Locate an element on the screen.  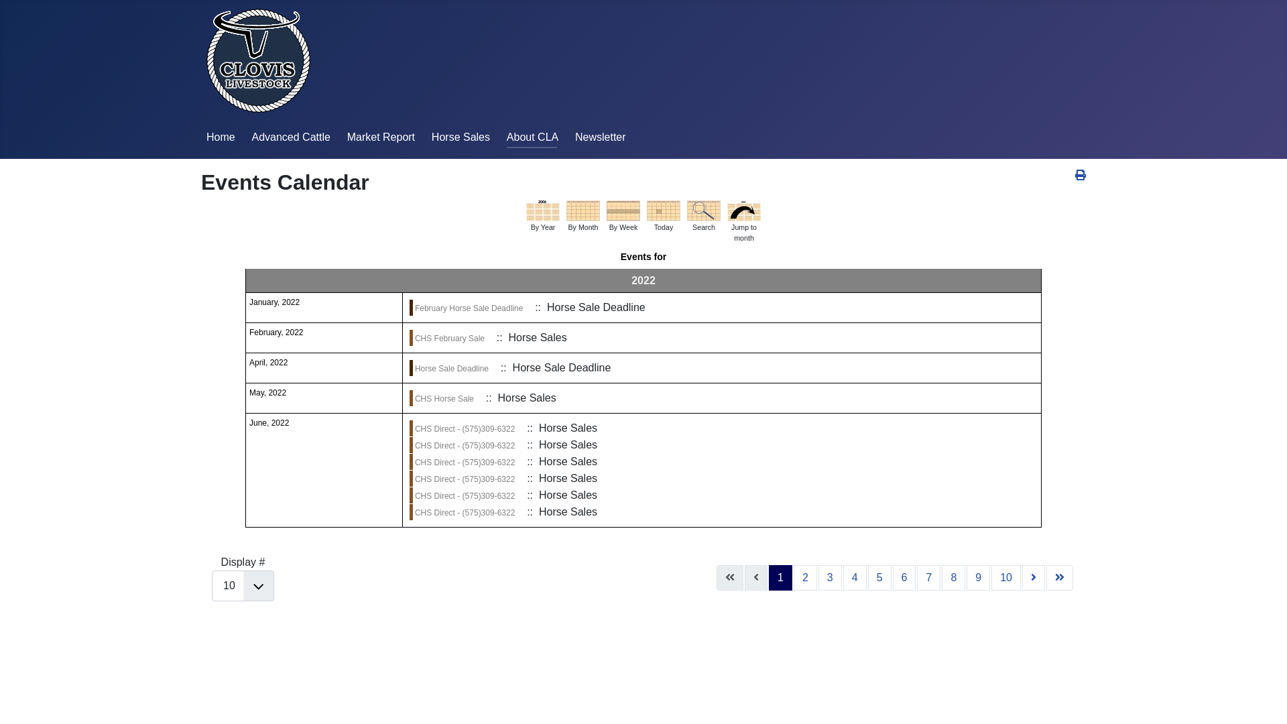
February Horse Sale Deadline is located at coordinates (469, 308).